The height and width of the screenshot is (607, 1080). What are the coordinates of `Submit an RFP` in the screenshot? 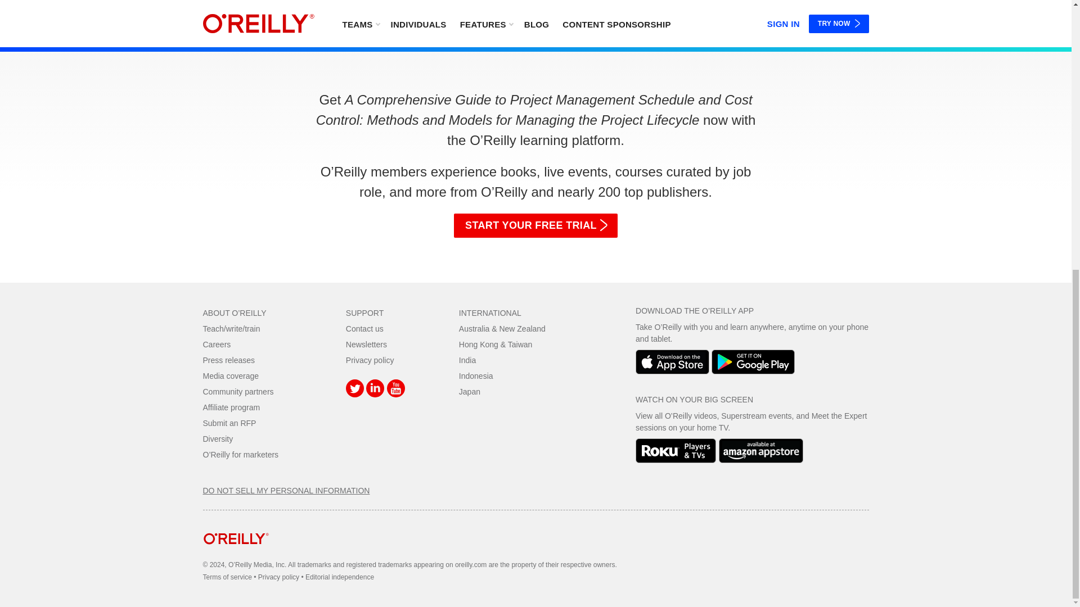 It's located at (229, 423).